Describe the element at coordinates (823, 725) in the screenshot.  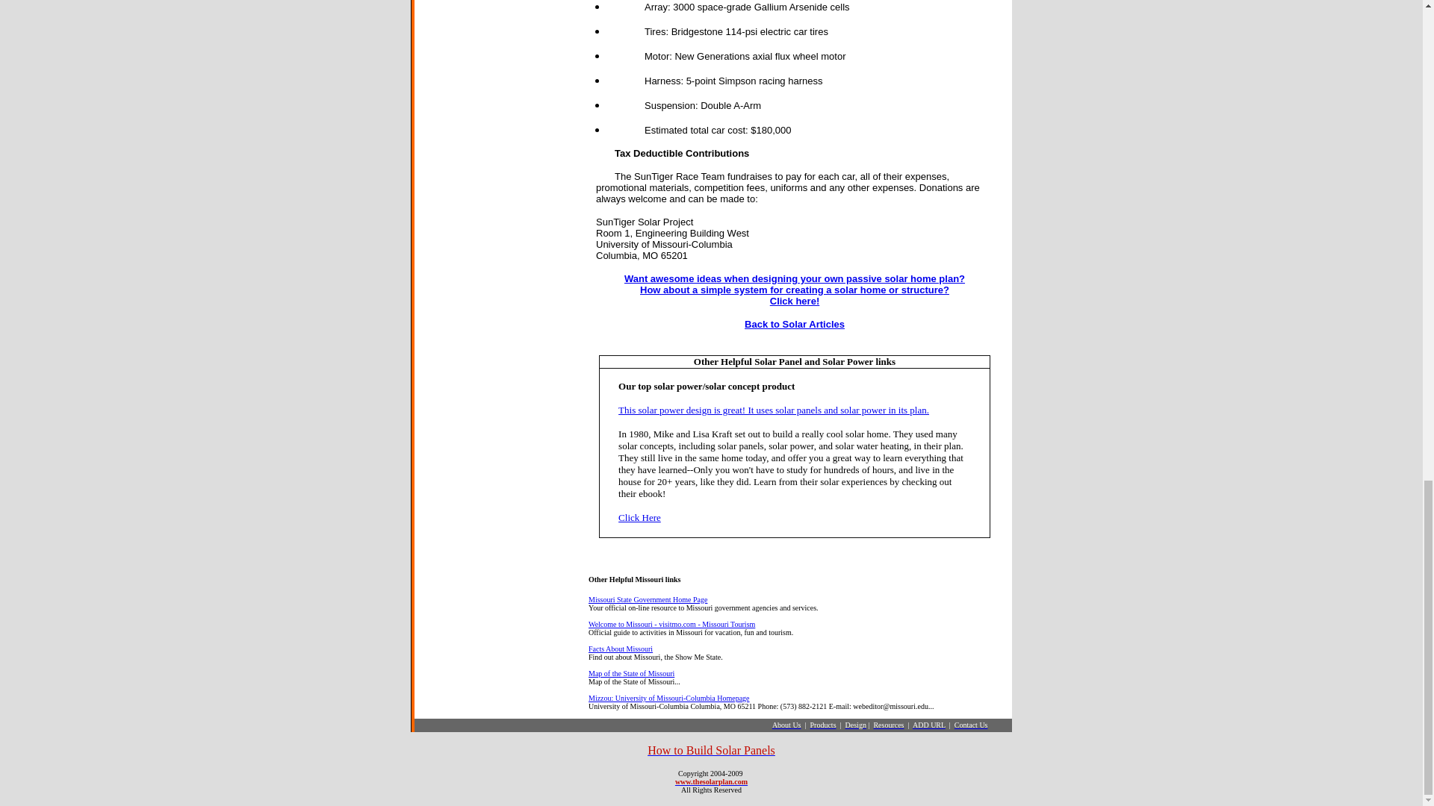
I see `Products` at that location.